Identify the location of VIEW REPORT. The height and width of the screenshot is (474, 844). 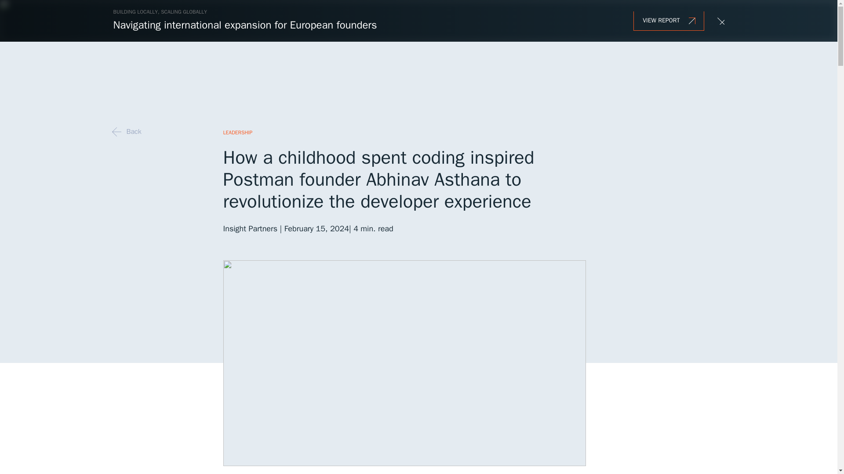
(669, 21).